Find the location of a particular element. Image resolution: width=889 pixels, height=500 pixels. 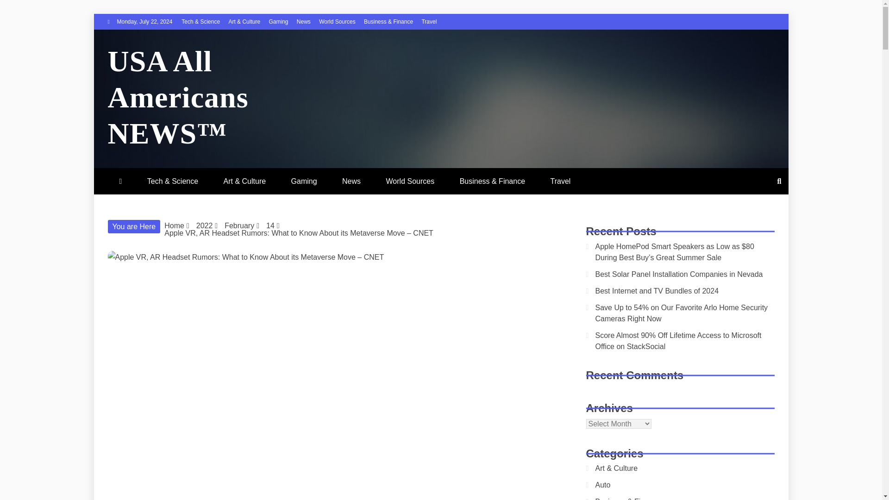

14 is located at coordinates (270, 225).